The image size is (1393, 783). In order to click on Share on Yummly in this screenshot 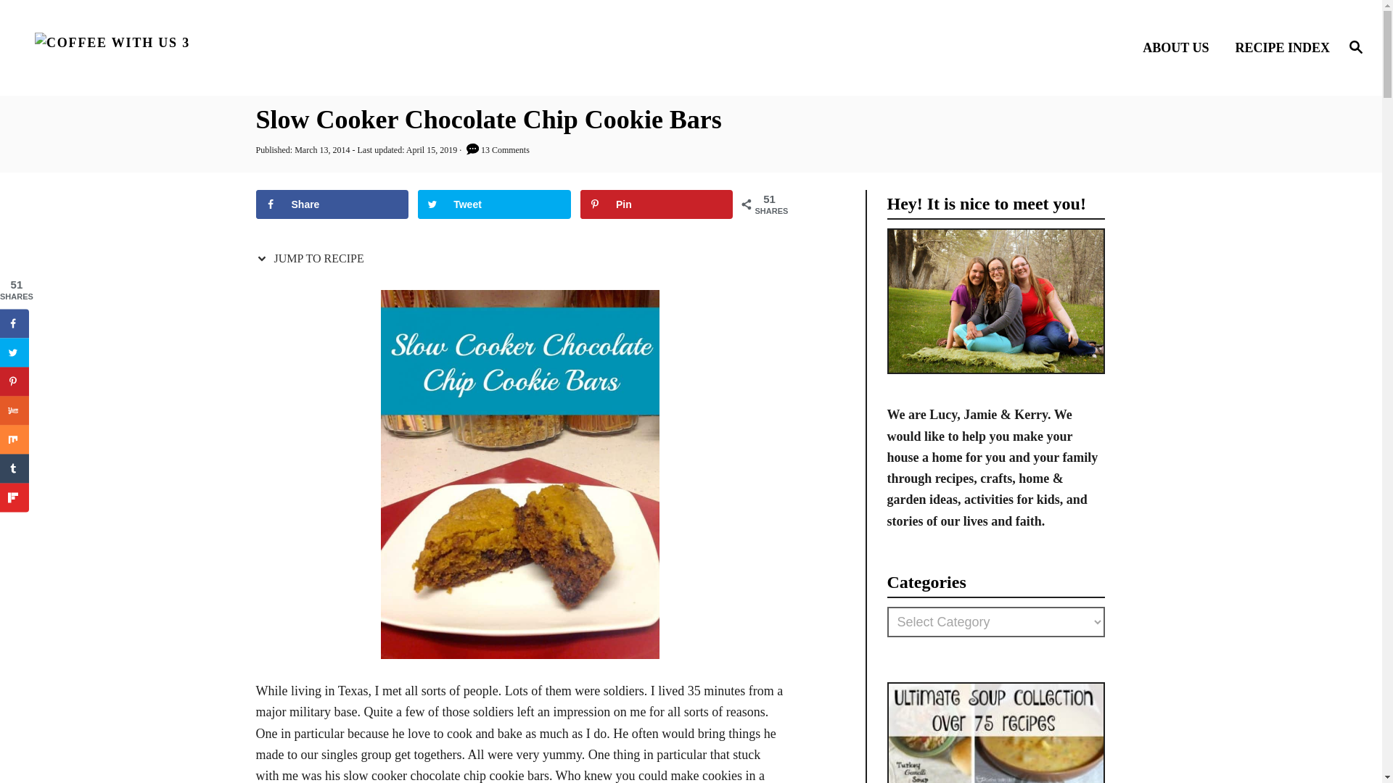, I will do `click(15, 410)`.